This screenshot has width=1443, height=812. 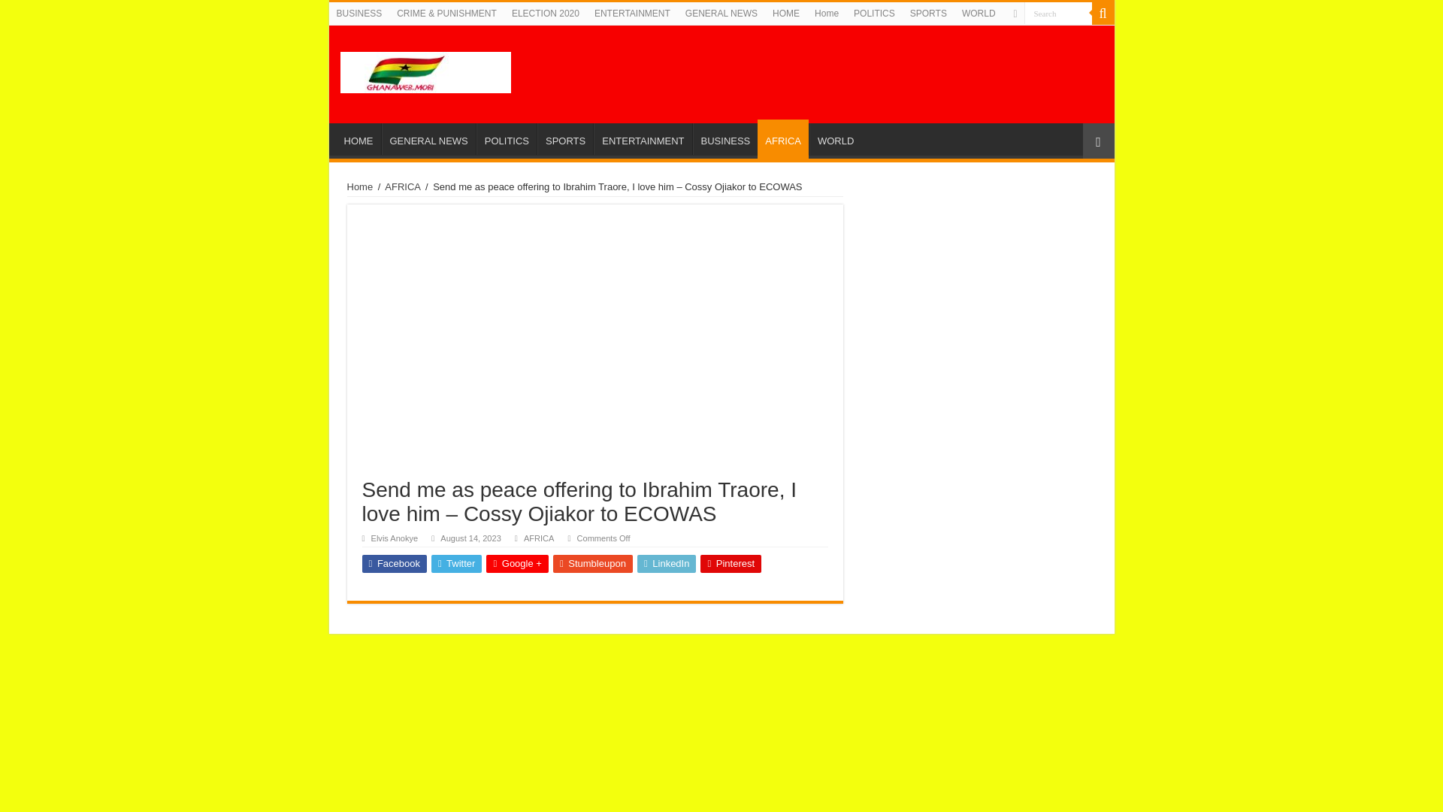 What do you see at coordinates (1057, 14) in the screenshot?
I see `Search` at bounding box center [1057, 14].